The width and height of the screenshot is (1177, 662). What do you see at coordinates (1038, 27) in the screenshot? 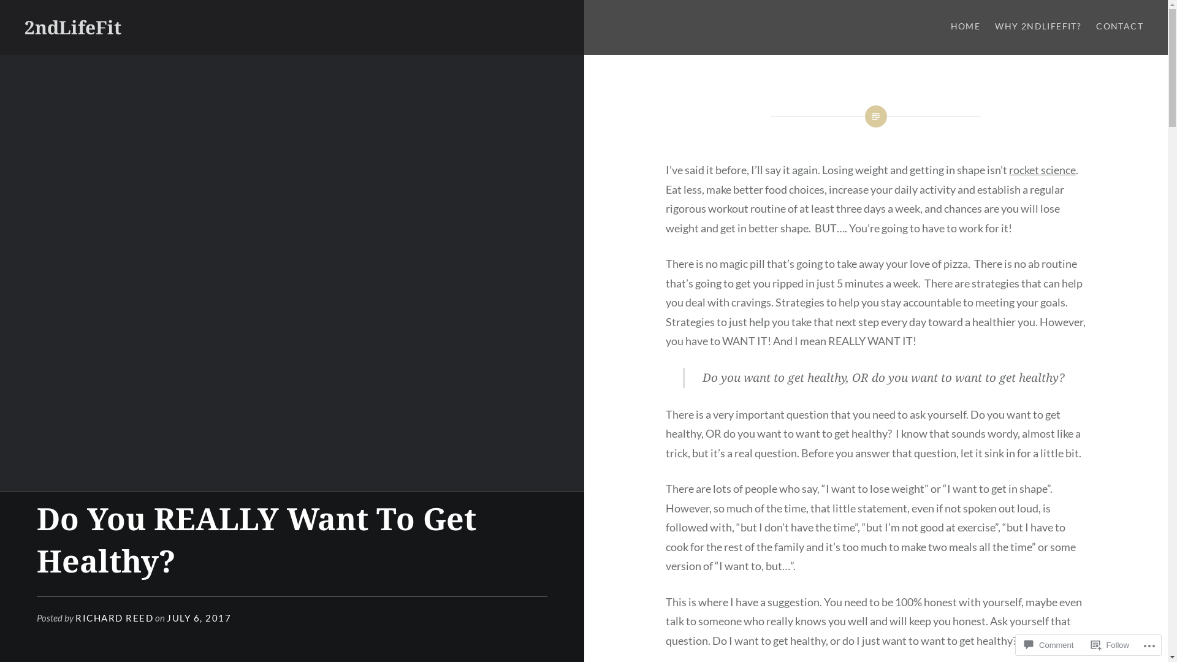
I see `WHY 2NDLIFEFIT?` at bounding box center [1038, 27].